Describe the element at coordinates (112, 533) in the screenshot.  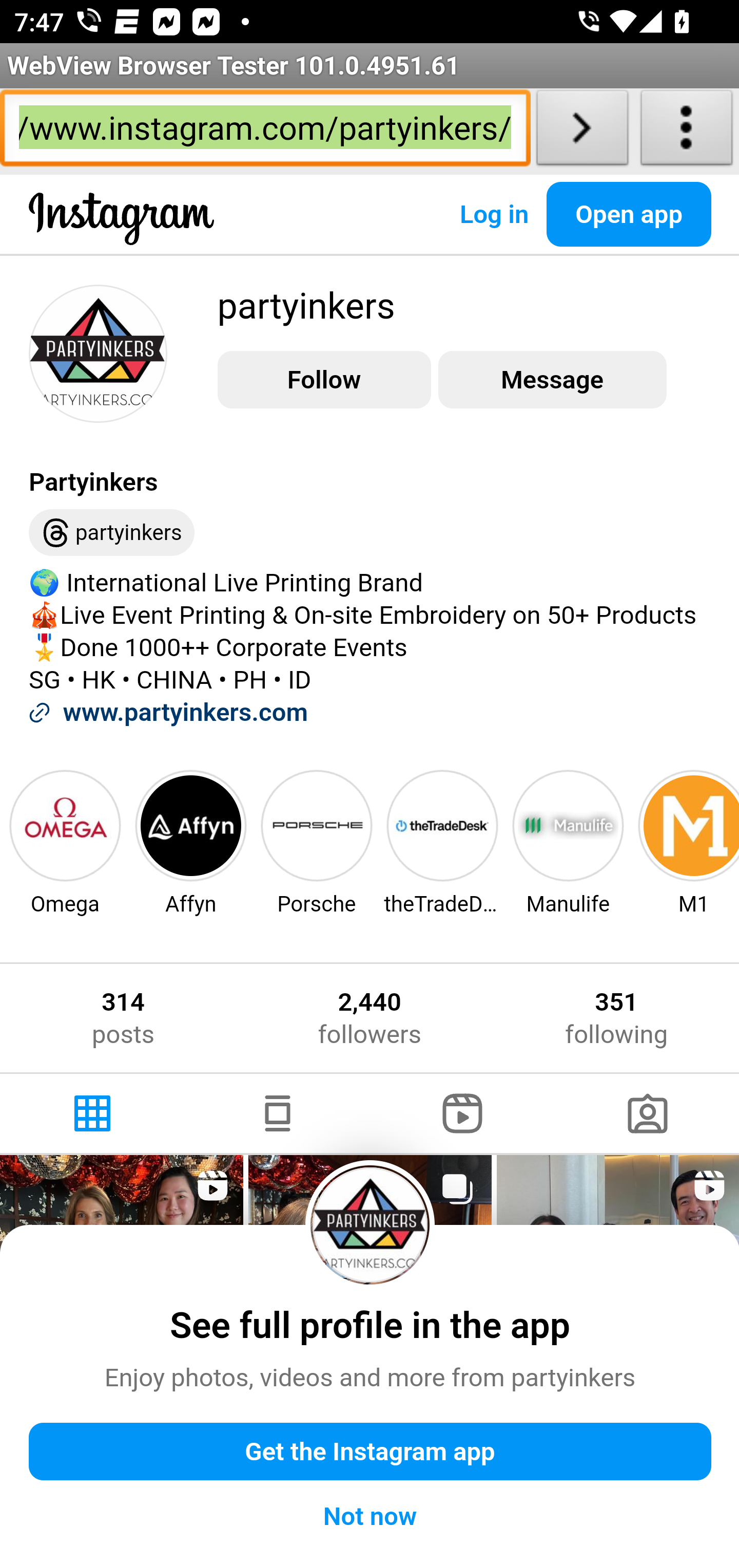
I see `Threads partyinkers Threads partyinkers` at that location.